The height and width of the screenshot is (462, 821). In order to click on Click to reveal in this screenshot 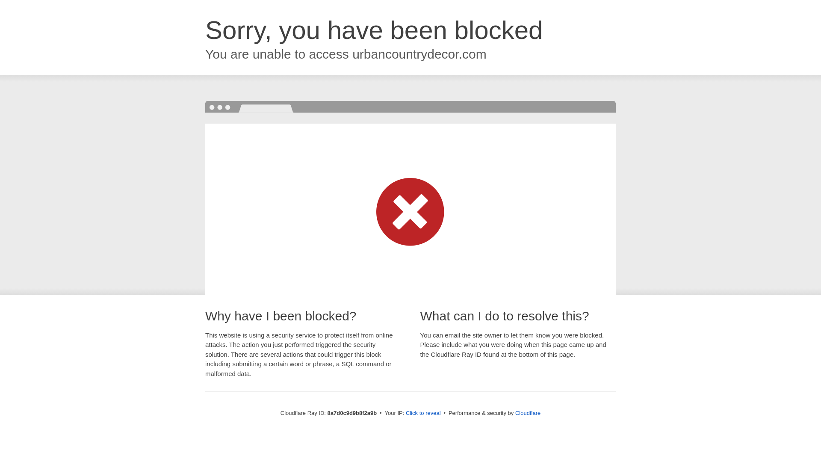, I will do `click(423, 413)`.